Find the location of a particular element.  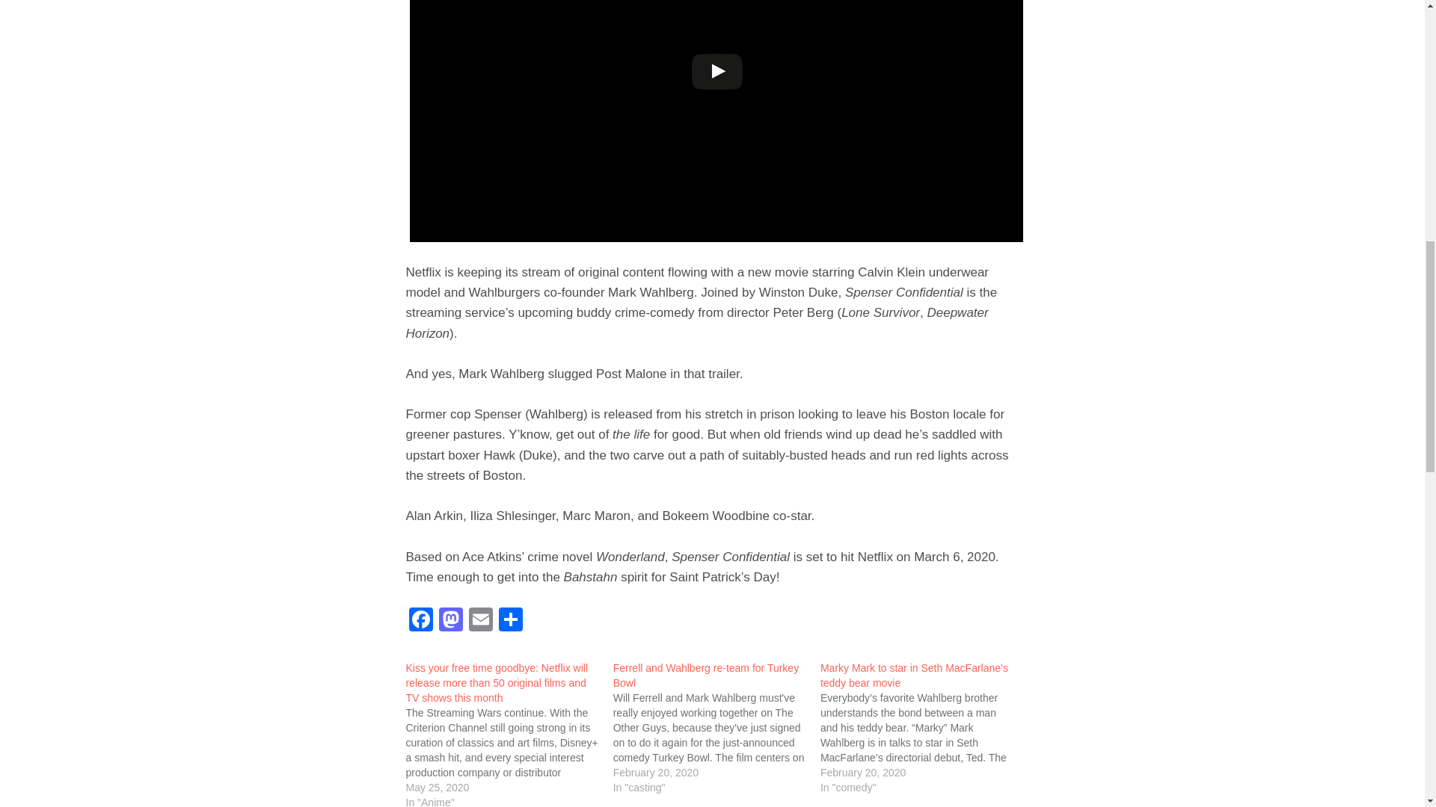

Ferrell and Wahlberg re-team for Turkey Bowl is located at coordinates (705, 675).